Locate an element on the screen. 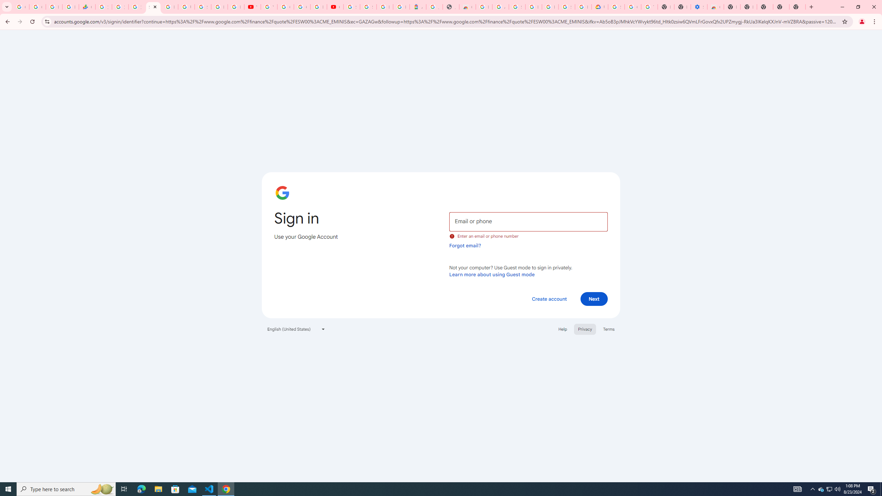 The width and height of the screenshot is (882, 496). New Tab is located at coordinates (732, 7).